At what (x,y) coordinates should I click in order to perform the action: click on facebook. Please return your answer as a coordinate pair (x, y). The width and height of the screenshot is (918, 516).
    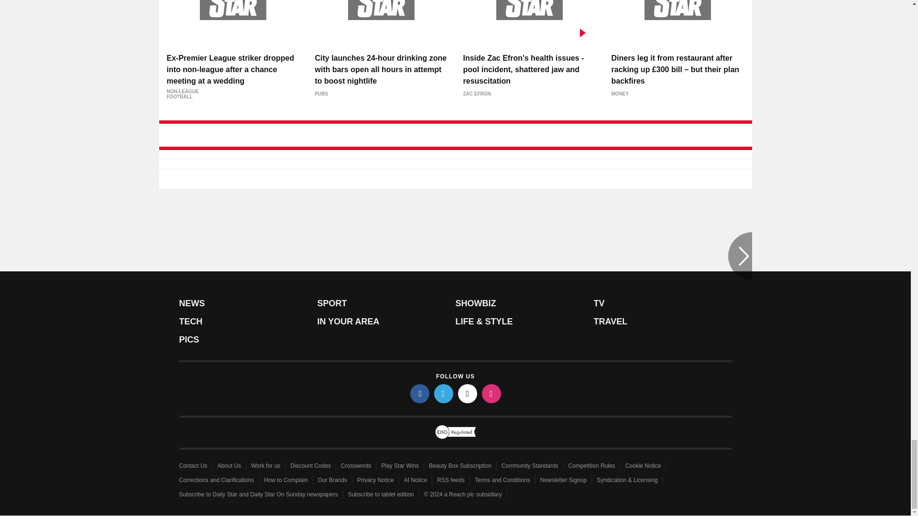
    Looking at the image, I should click on (420, 393).